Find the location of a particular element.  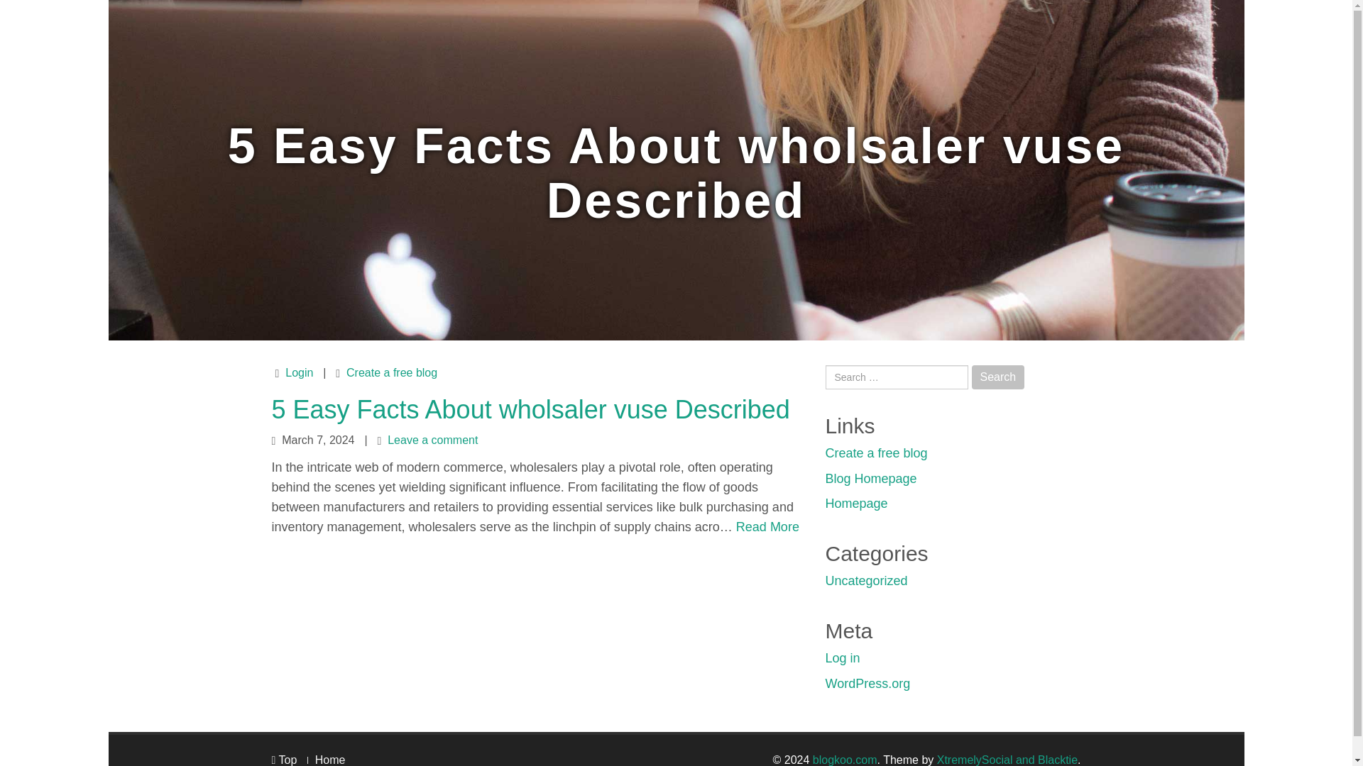

Read More is located at coordinates (767, 526).